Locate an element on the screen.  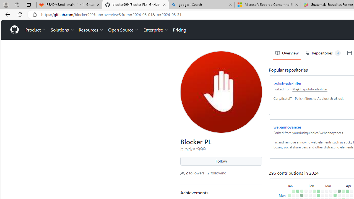
1 contribution on March 31st. is located at coordinates (342, 171).